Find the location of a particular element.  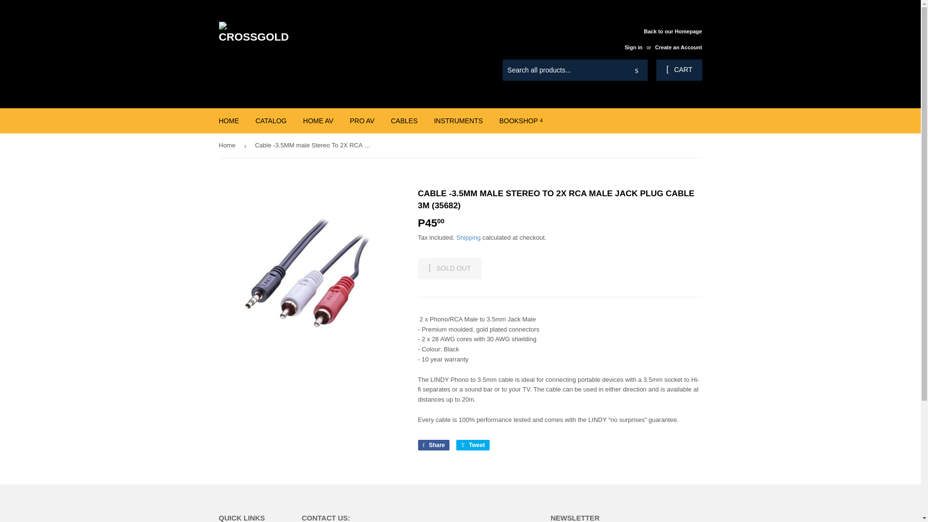

PRO AV is located at coordinates (362, 121).